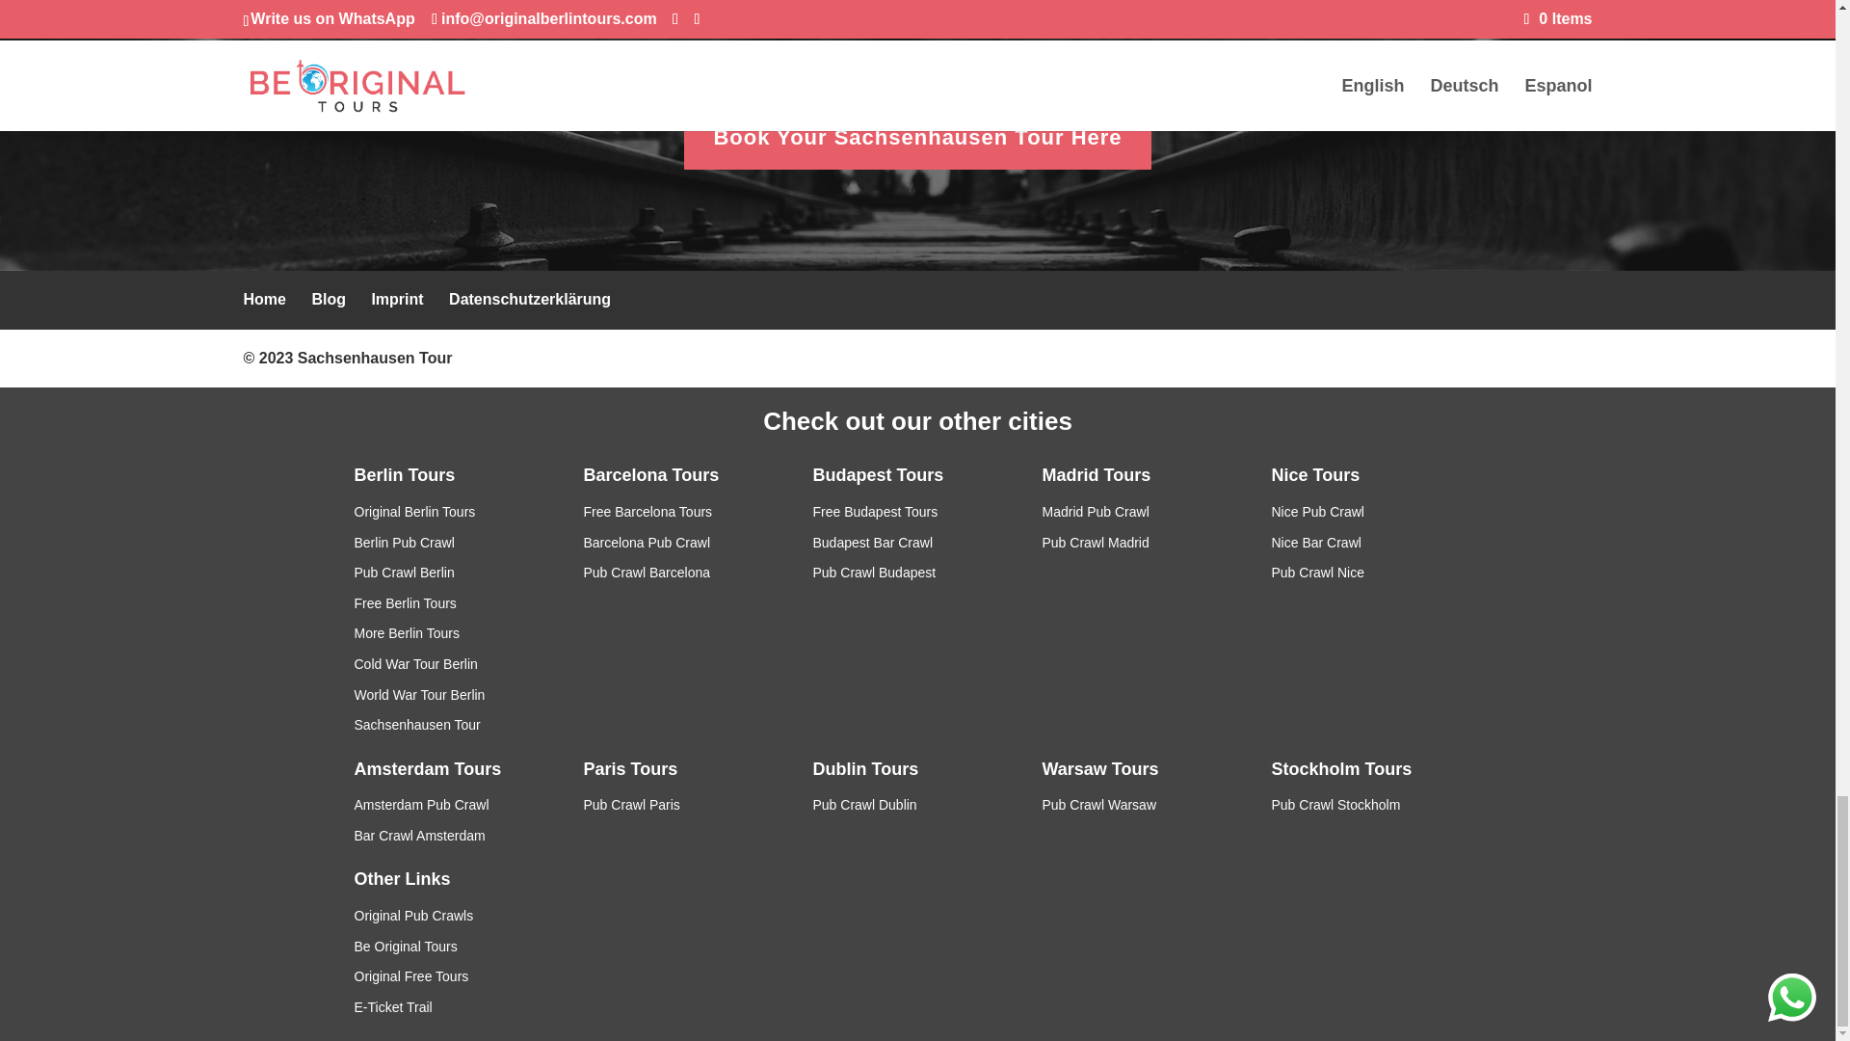 The image size is (1850, 1041). I want to click on Book Your Sachsenhausen Tour Here, so click(917, 137).